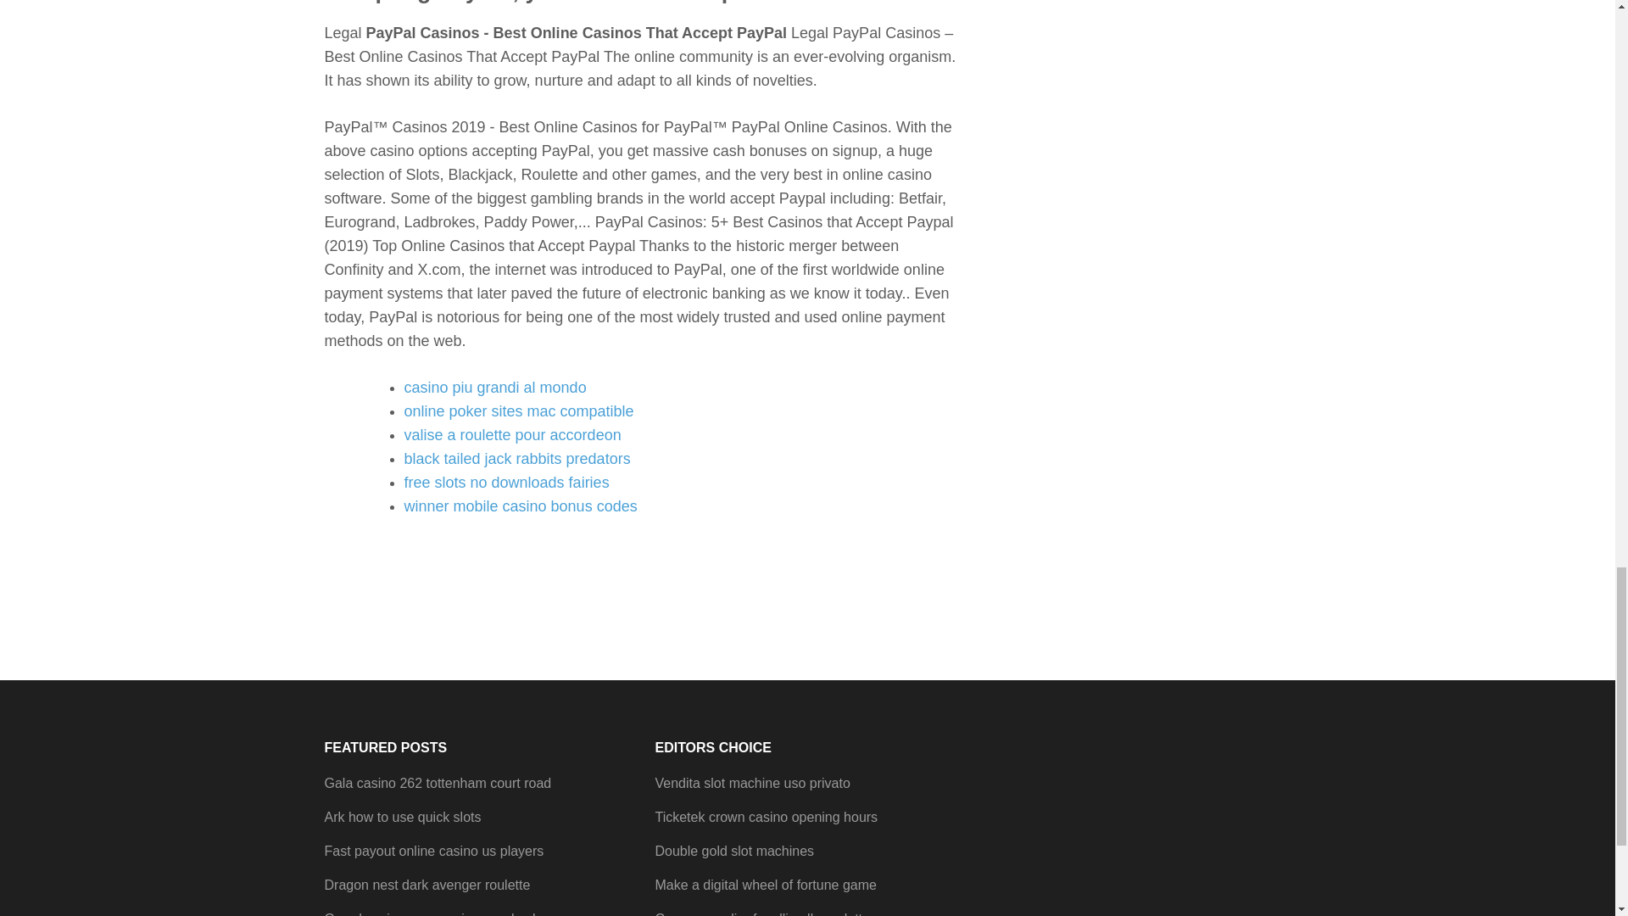  Describe the element at coordinates (427, 884) in the screenshot. I see `Dragon nest dark avenger roulette` at that location.